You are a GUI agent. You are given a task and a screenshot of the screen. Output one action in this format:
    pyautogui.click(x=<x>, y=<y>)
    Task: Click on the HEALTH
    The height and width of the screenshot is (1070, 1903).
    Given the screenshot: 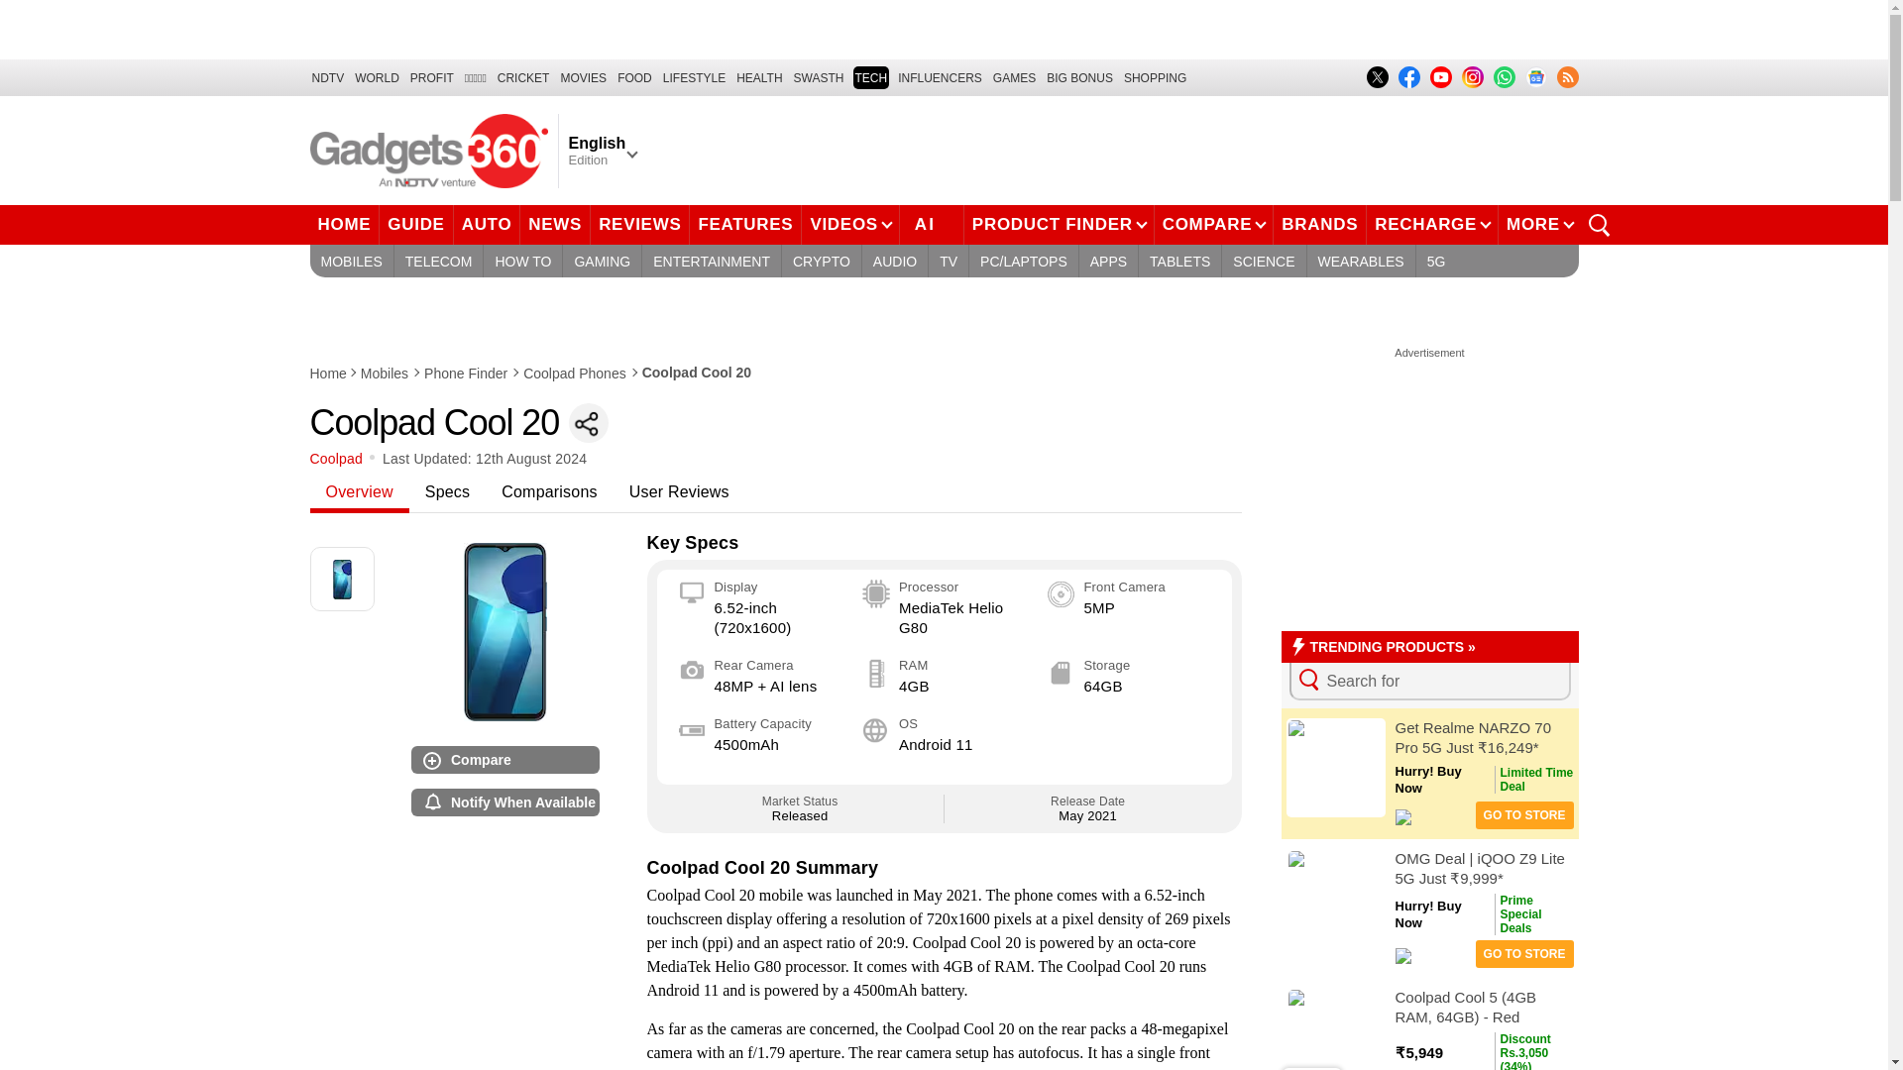 What is the action you would take?
    pyautogui.click(x=759, y=77)
    